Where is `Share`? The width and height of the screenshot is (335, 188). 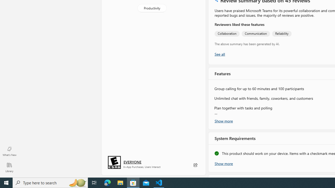
Share is located at coordinates (195, 165).